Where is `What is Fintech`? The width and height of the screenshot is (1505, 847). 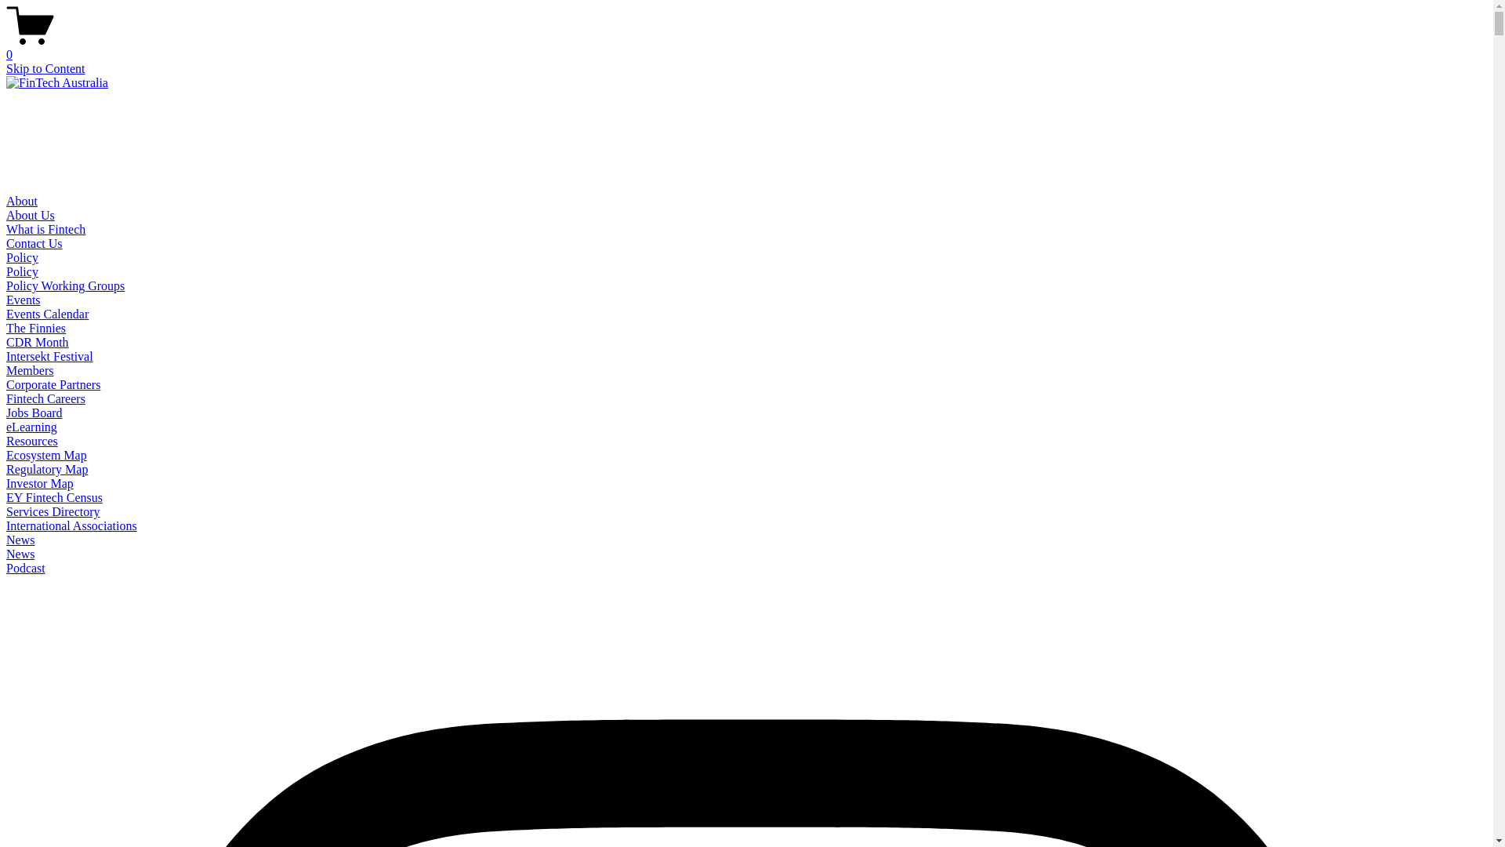 What is Fintech is located at coordinates (45, 229).